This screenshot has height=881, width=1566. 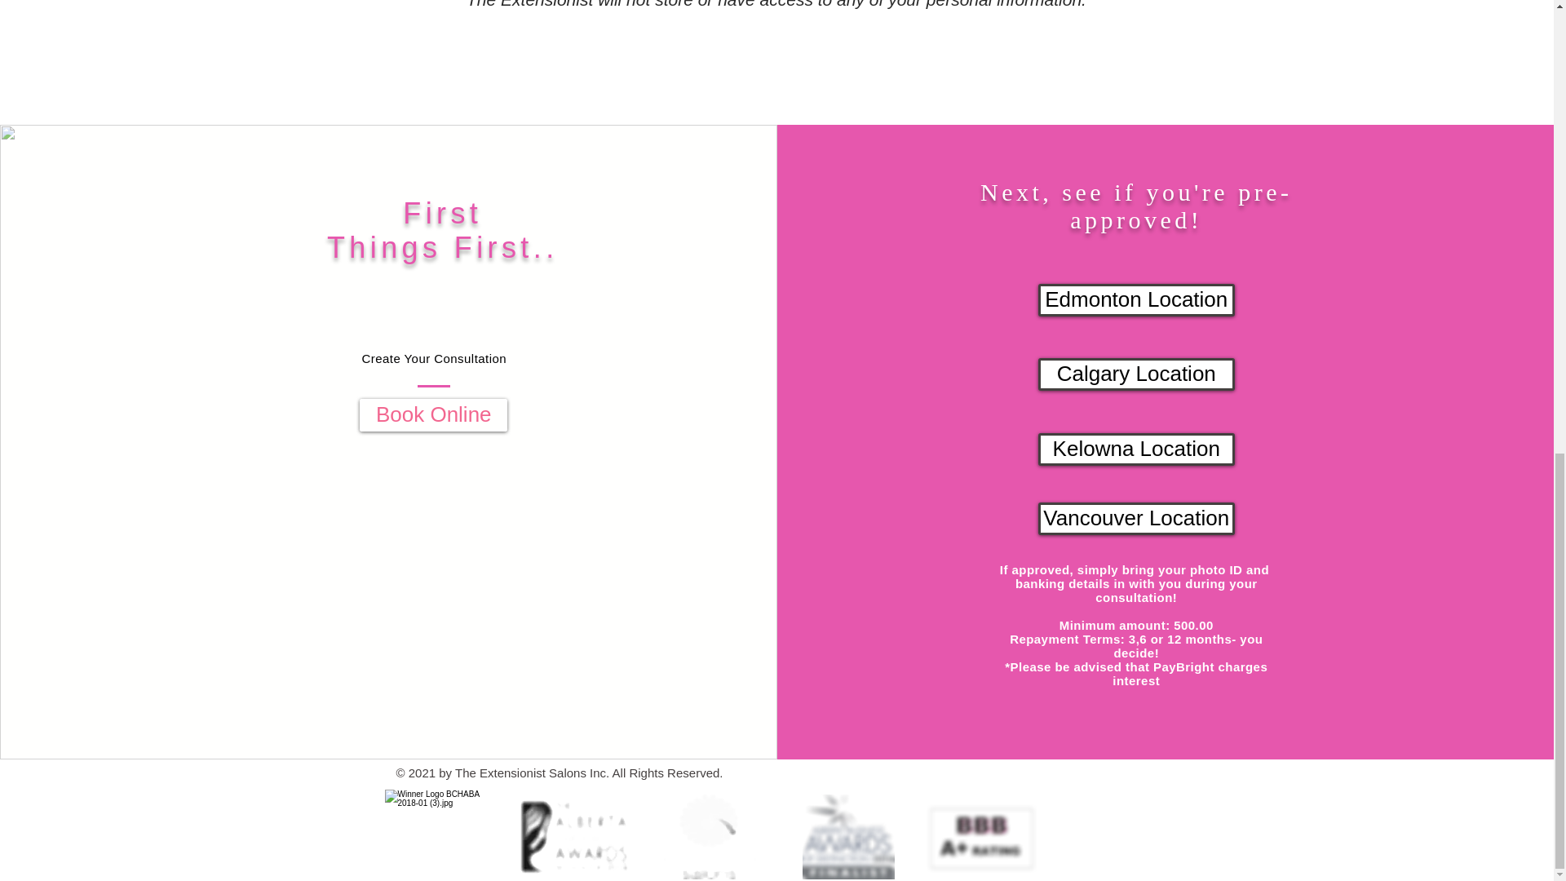 I want to click on Vancouver Location, so click(x=1136, y=517).